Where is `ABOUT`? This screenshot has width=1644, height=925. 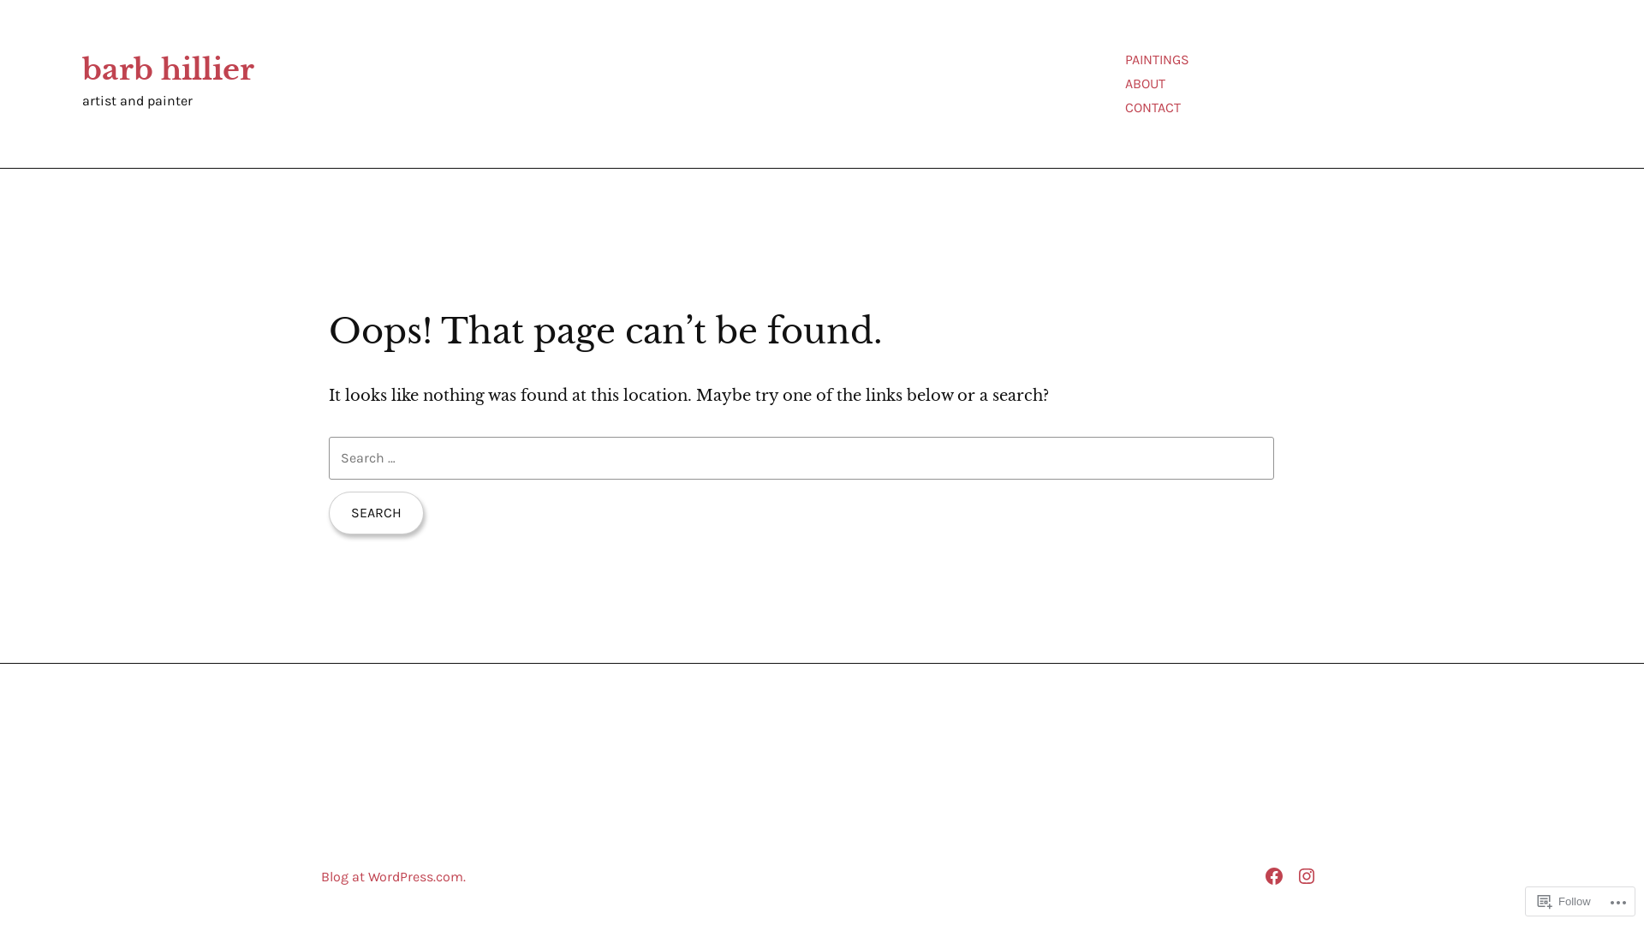
ABOUT is located at coordinates (1146, 84).